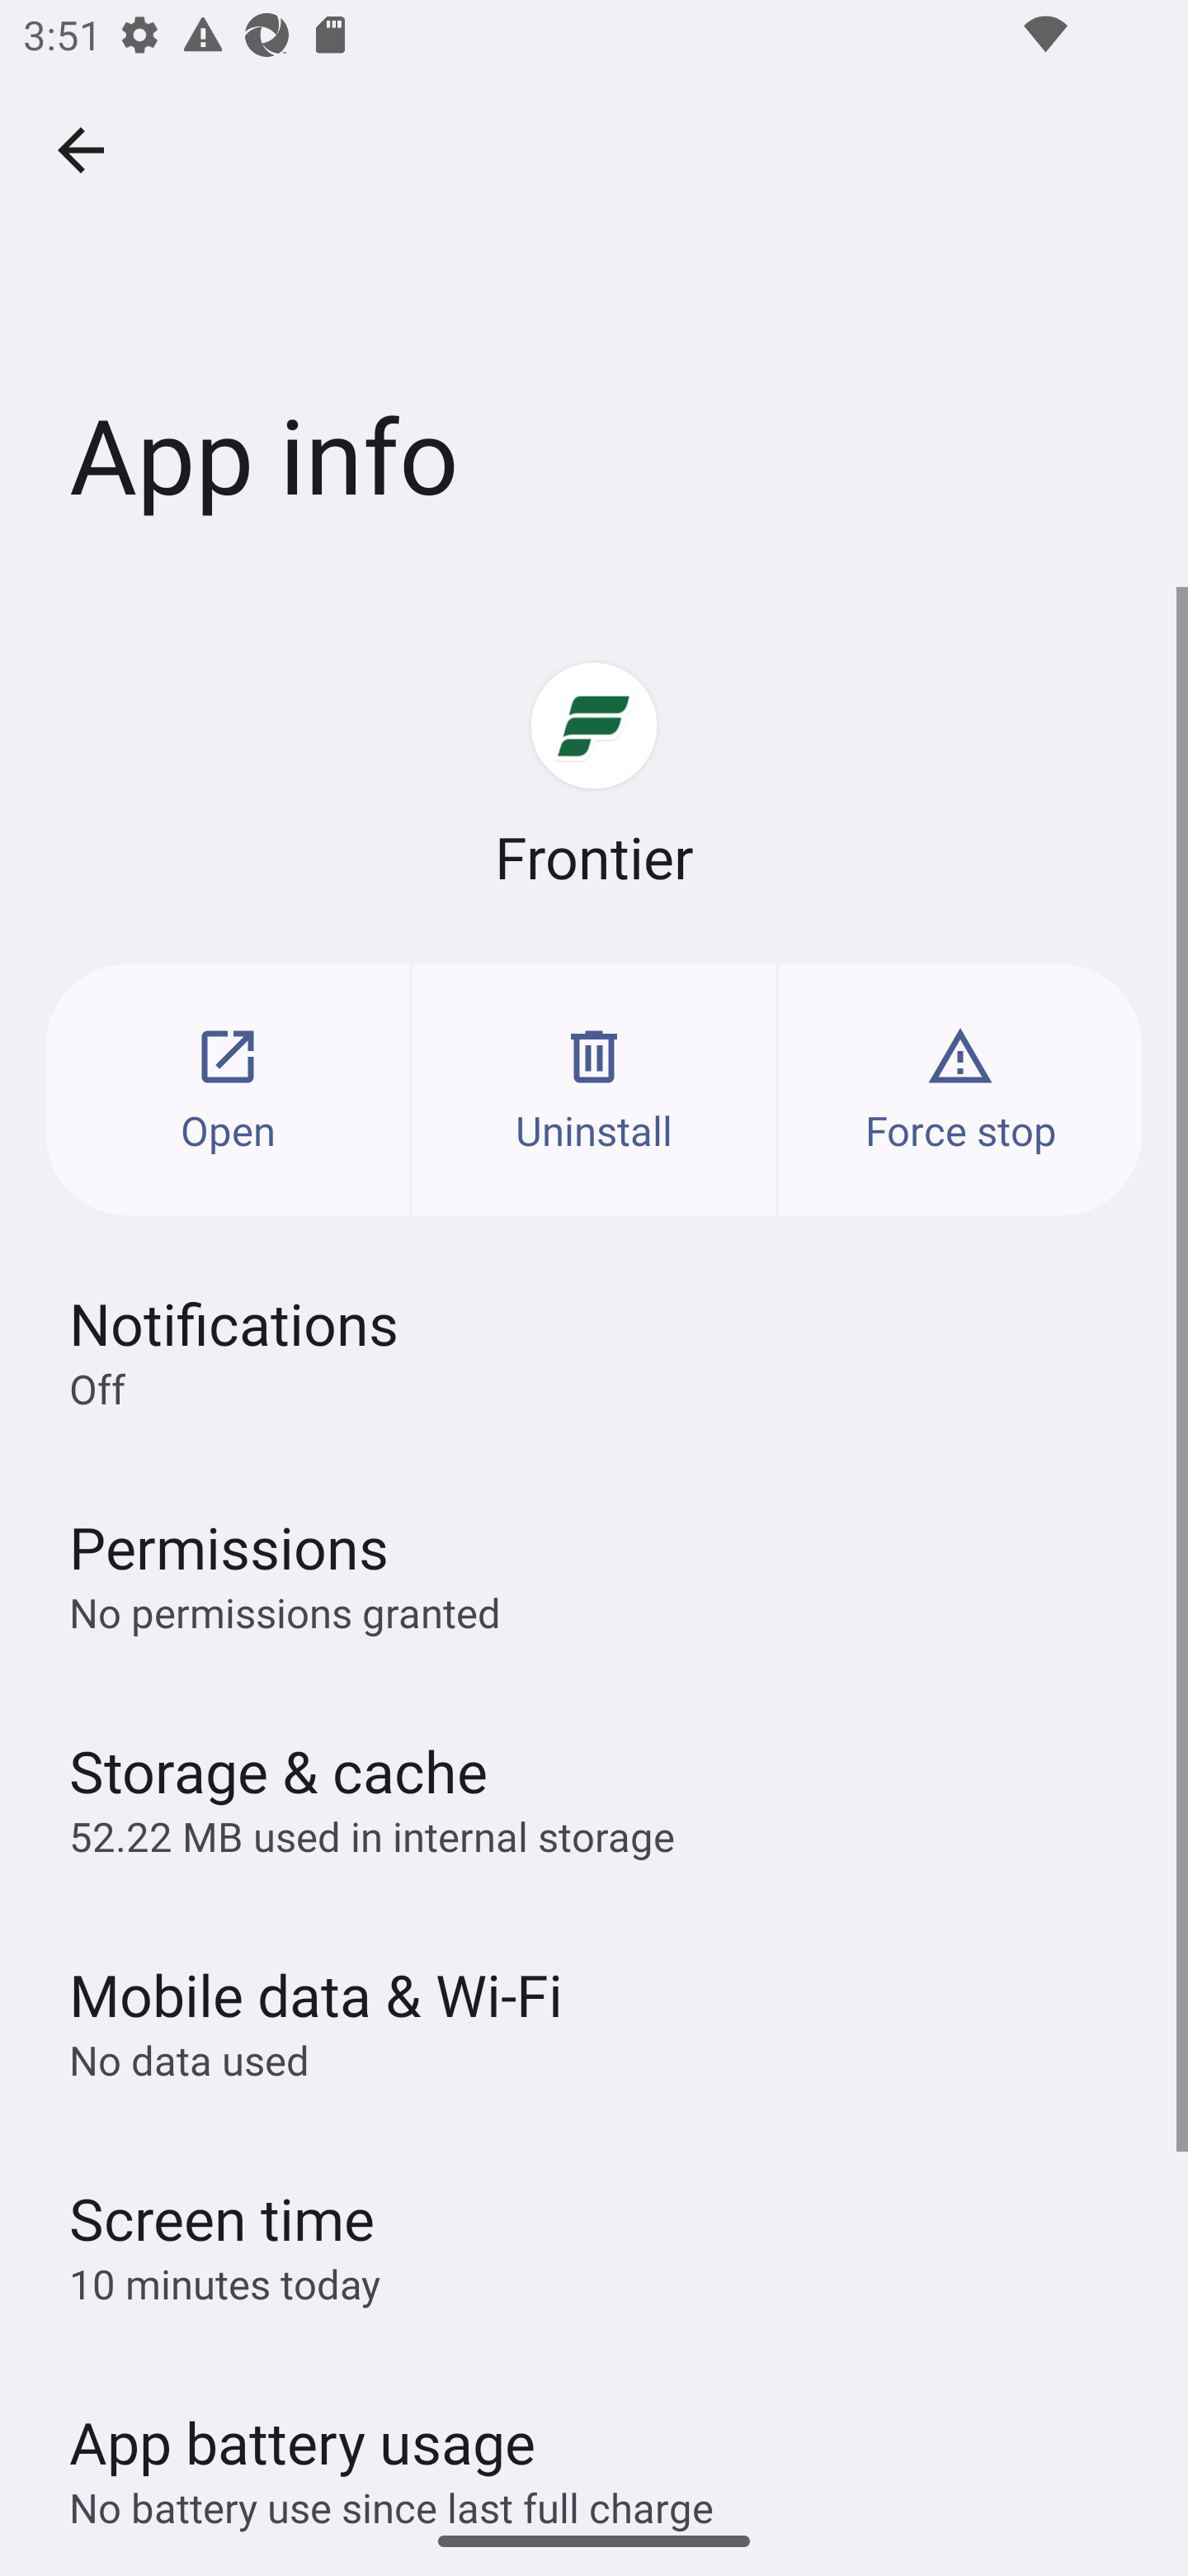 This screenshot has height=2576, width=1188. Describe the element at coordinates (594, 2244) in the screenshot. I see `Screen time 10 minutes today` at that location.